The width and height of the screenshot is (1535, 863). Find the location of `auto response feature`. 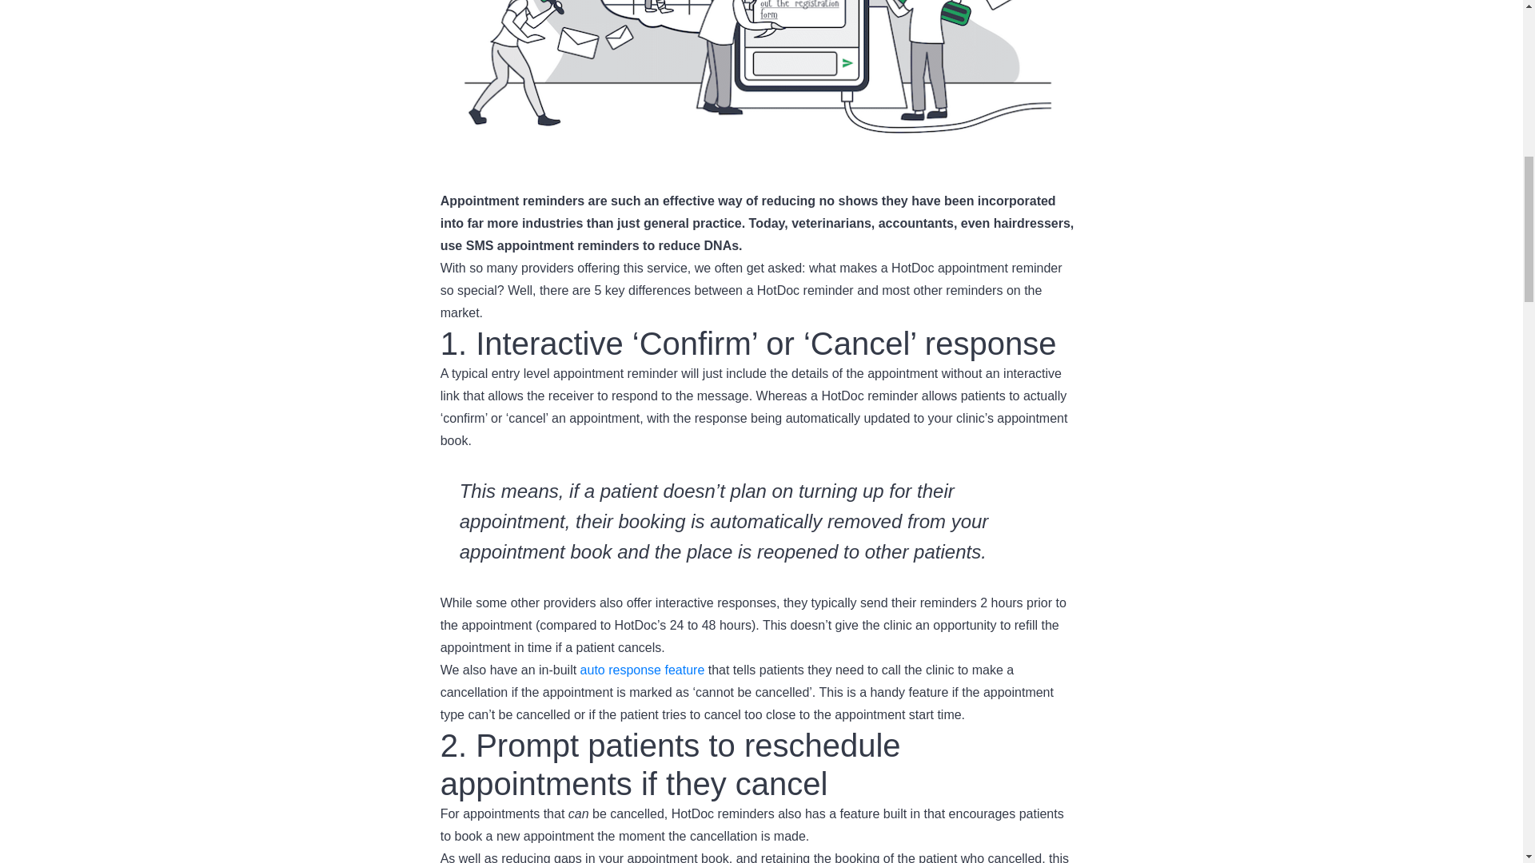

auto response feature is located at coordinates (642, 670).